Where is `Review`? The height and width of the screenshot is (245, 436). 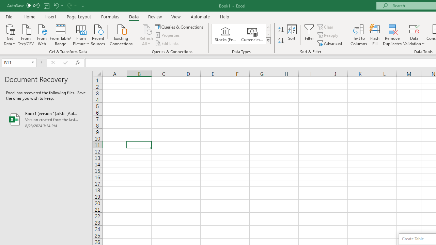 Review is located at coordinates (155, 16).